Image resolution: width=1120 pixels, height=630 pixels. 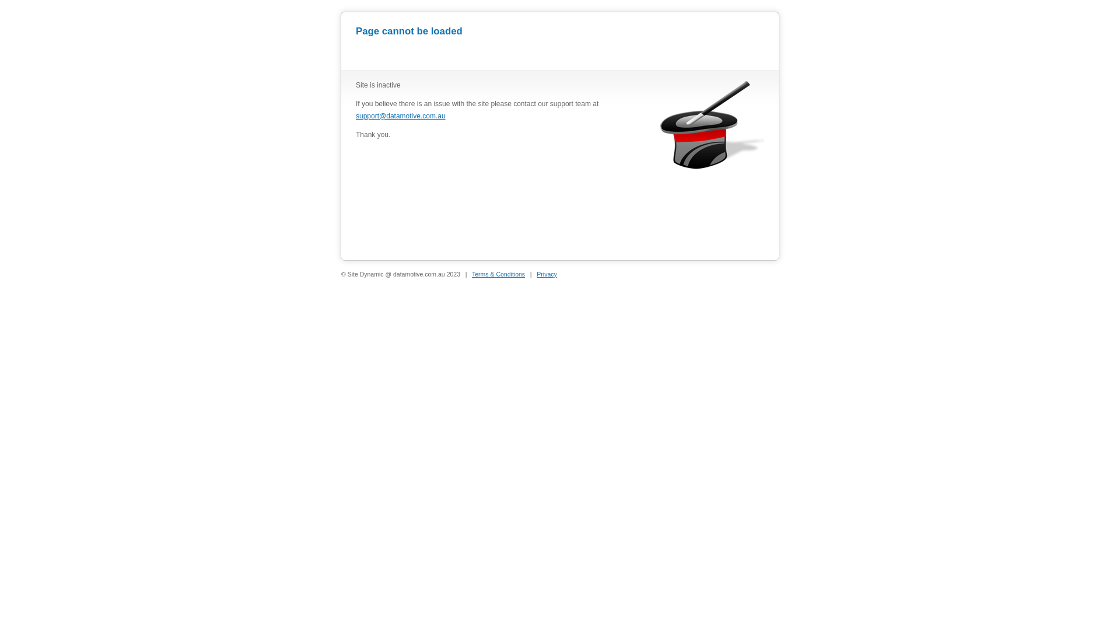 What do you see at coordinates (547, 274) in the screenshot?
I see `Privacy` at bounding box center [547, 274].